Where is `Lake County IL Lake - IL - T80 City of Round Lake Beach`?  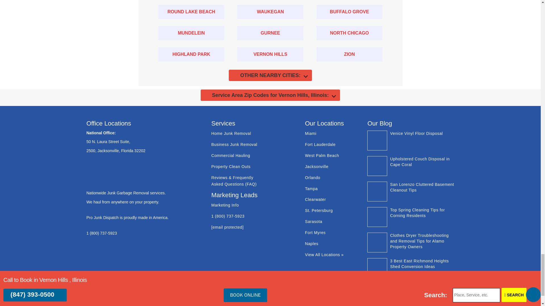 Lake County IL Lake - IL - T80 City of Round Lake Beach is located at coordinates (191, 12).